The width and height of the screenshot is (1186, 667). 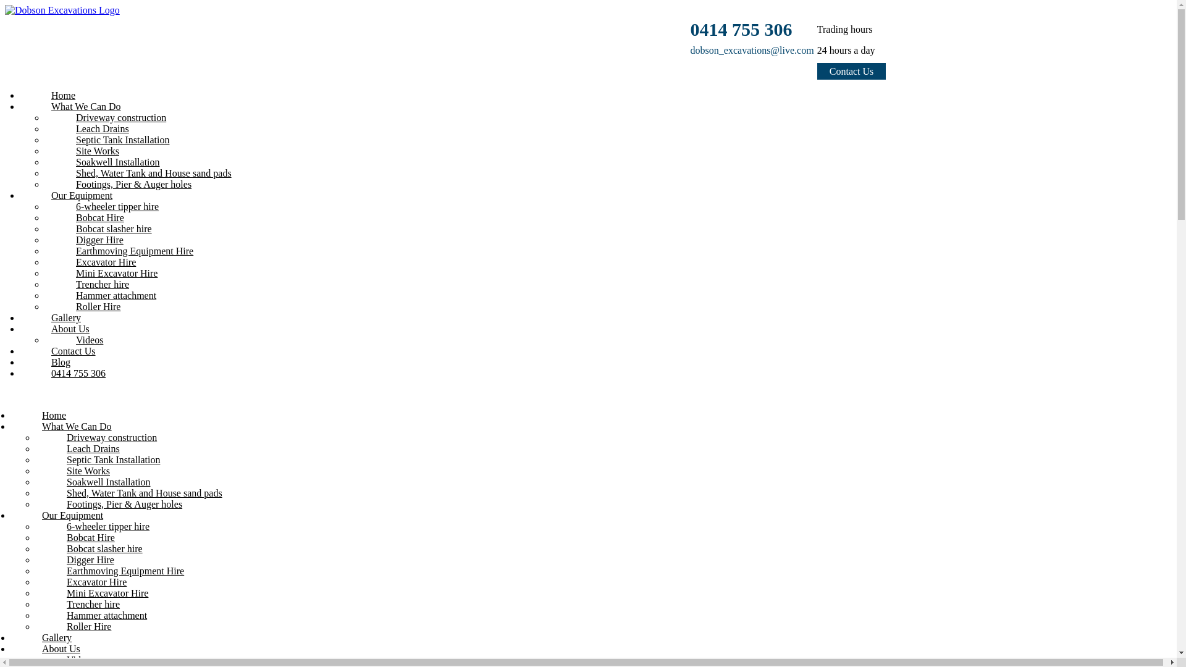 I want to click on Our Equipment, so click(x=68, y=509).